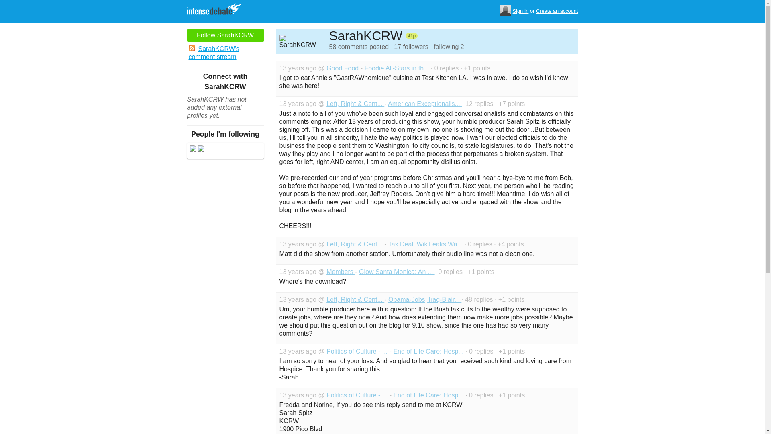  What do you see at coordinates (193, 149) in the screenshot?
I see `BrockD` at bounding box center [193, 149].